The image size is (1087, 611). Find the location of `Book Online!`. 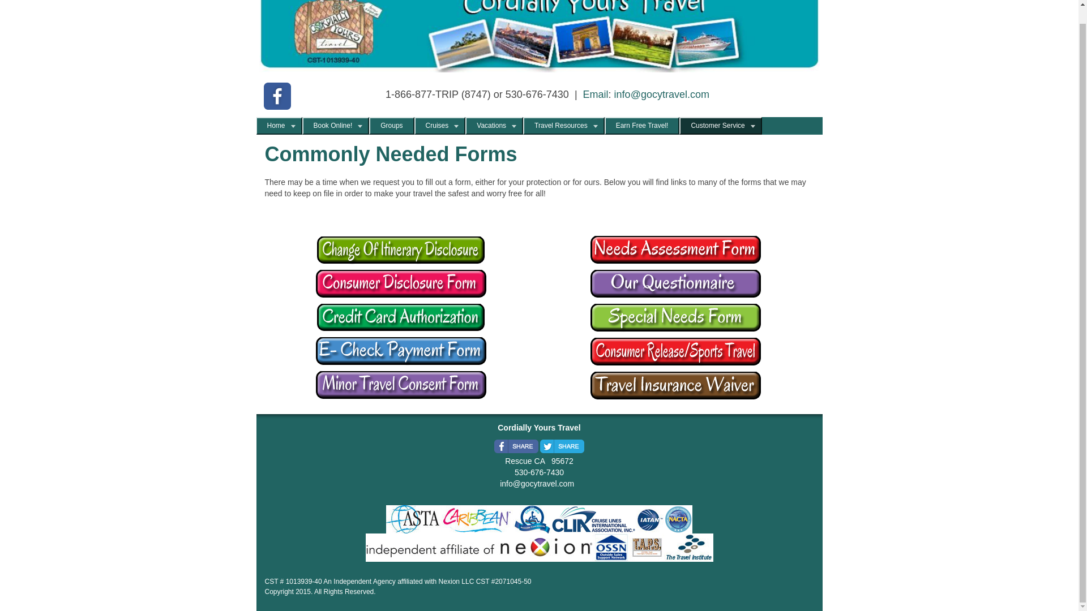

Book Online! is located at coordinates (333, 126).